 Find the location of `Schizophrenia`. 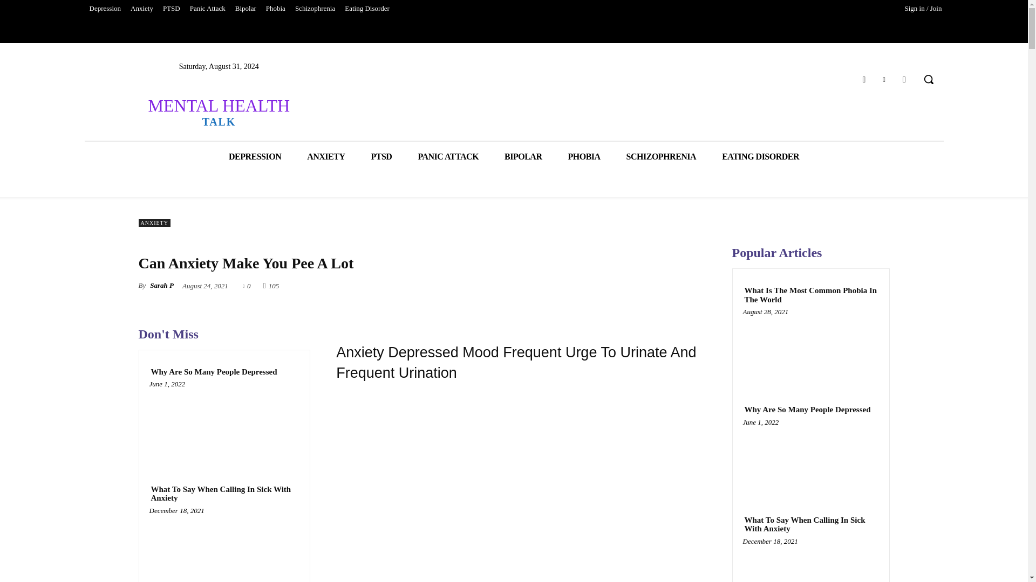

Schizophrenia is located at coordinates (315, 9).